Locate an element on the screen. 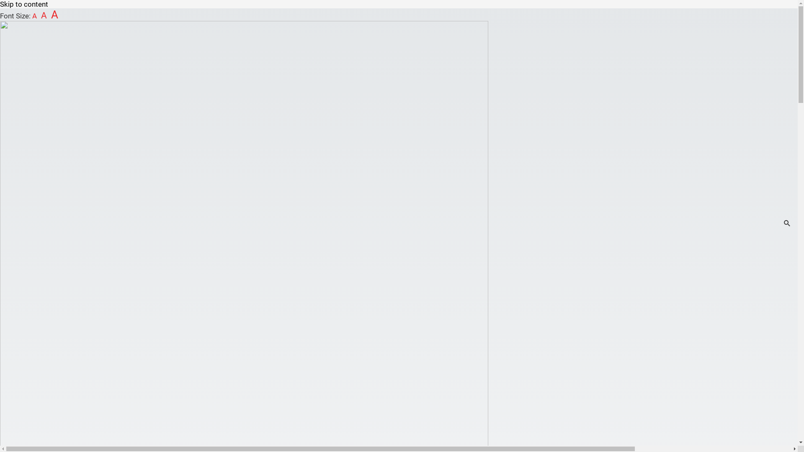 This screenshot has height=452, width=804. A is located at coordinates (54, 15).